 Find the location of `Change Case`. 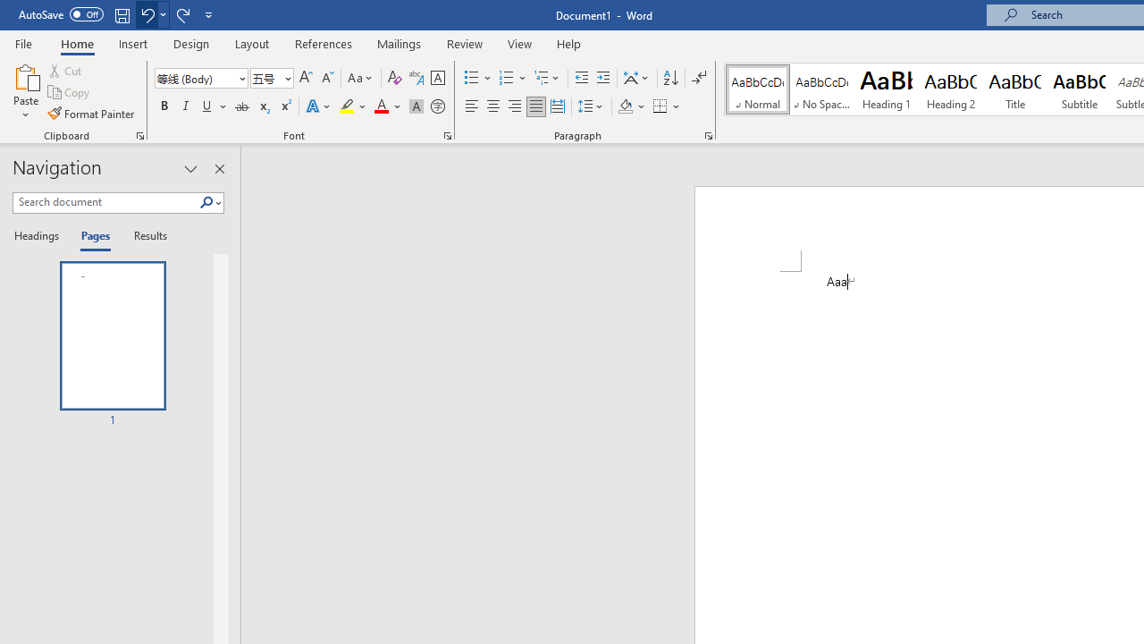

Change Case is located at coordinates (361, 79).